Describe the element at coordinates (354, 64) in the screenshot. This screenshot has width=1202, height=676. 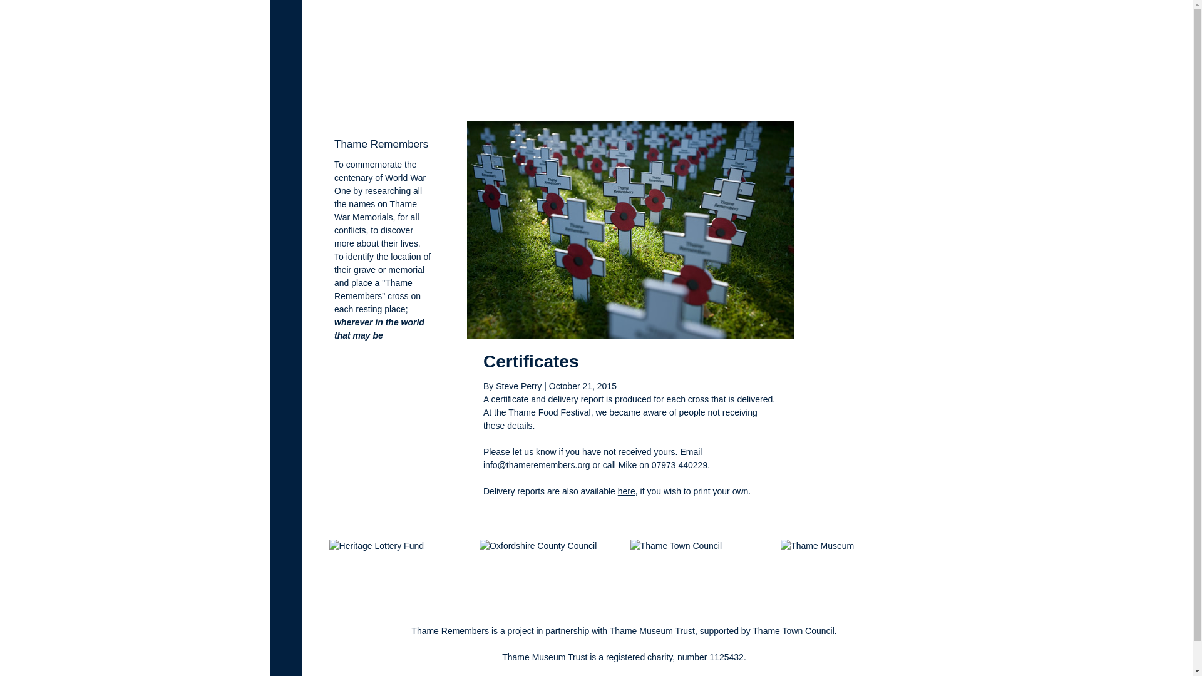
I see `Thame Remembers` at that location.